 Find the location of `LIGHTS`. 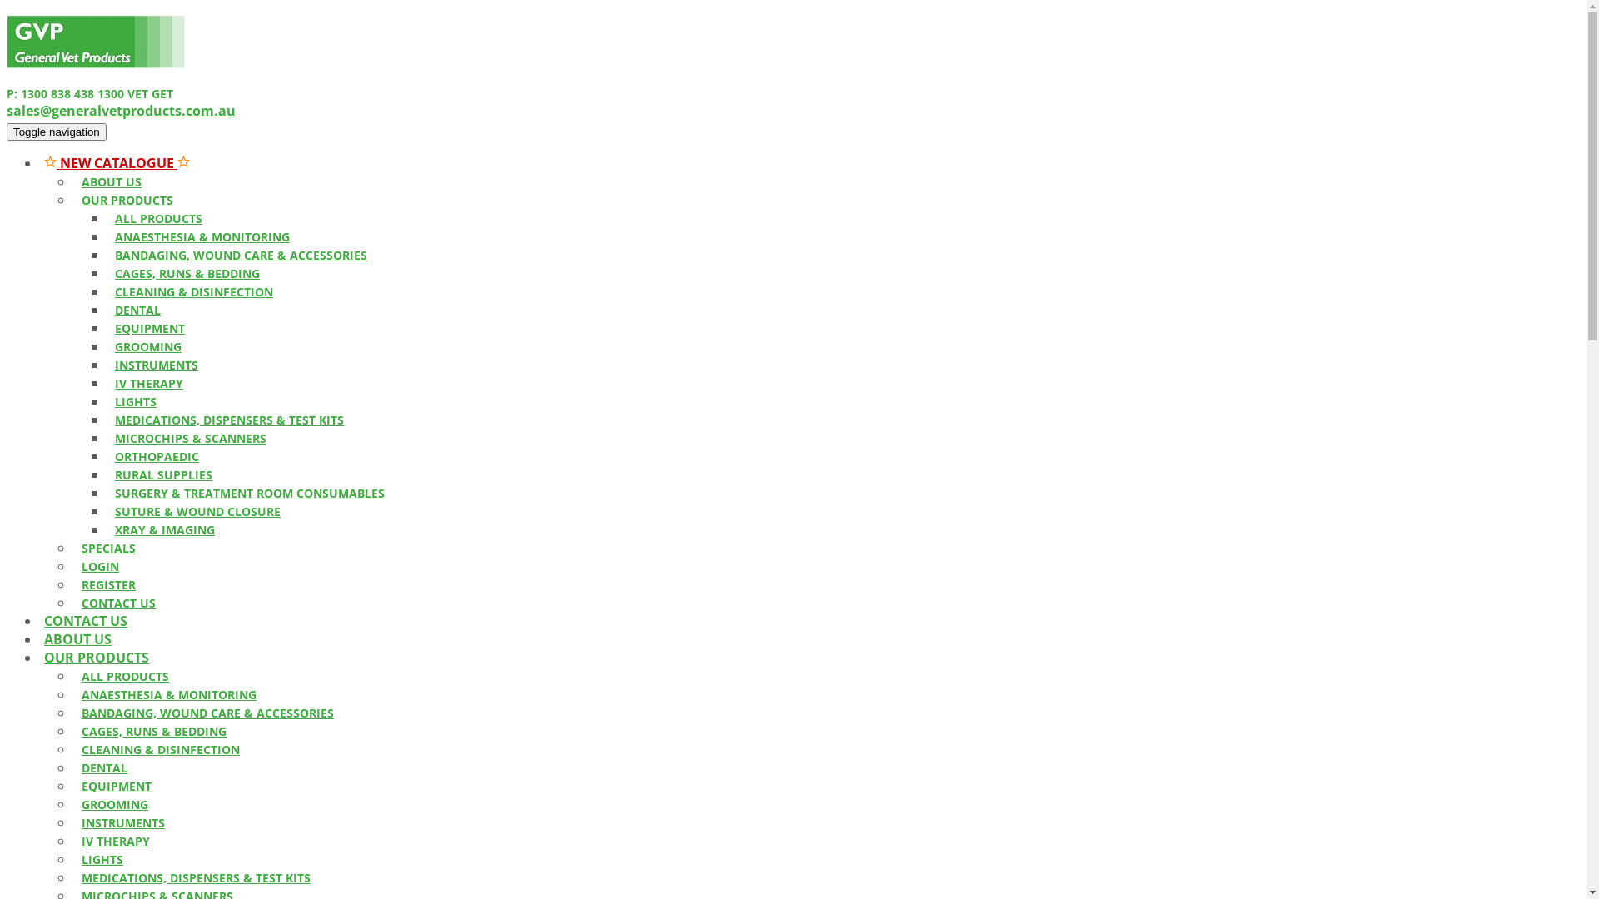

LIGHTS is located at coordinates (136, 401).